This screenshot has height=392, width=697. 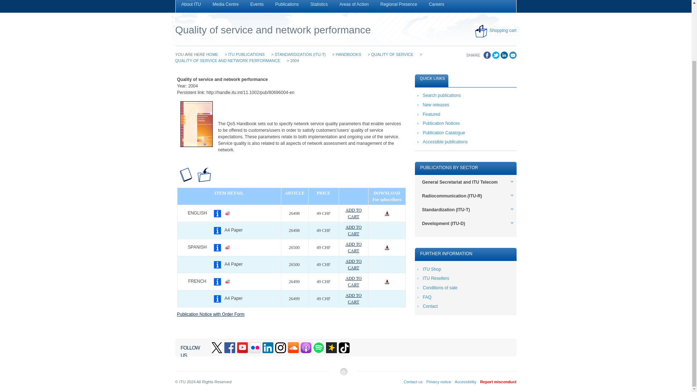 What do you see at coordinates (227, 213) in the screenshot?
I see `PDF format` at bounding box center [227, 213].